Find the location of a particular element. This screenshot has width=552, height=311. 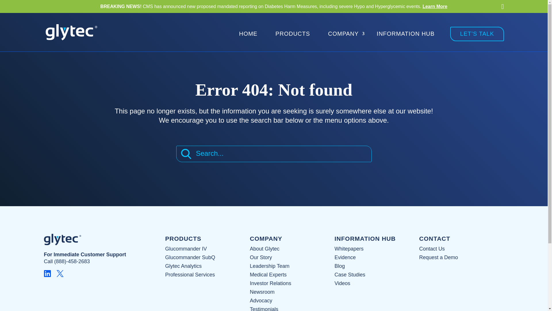

Glucommander IV is located at coordinates (186, 249).